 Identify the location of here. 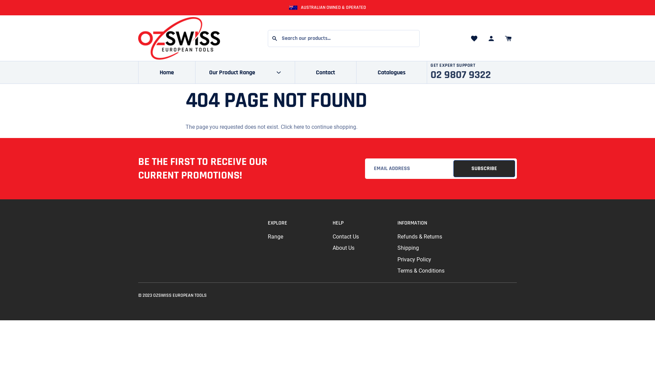
(299, 127).